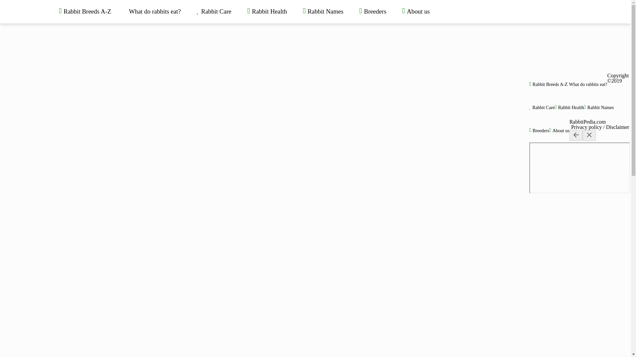 The width and height of the screenshot is (636, 357). I want to click on About RabbitPedia, so click(416, 12).